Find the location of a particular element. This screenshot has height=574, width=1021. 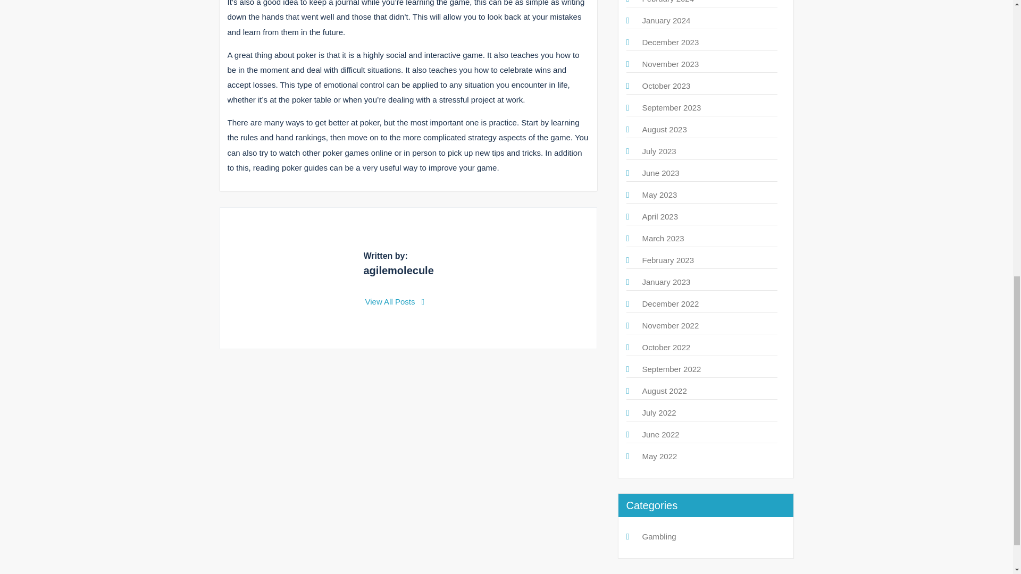

February 2024 is located at coordinates (668, 2).